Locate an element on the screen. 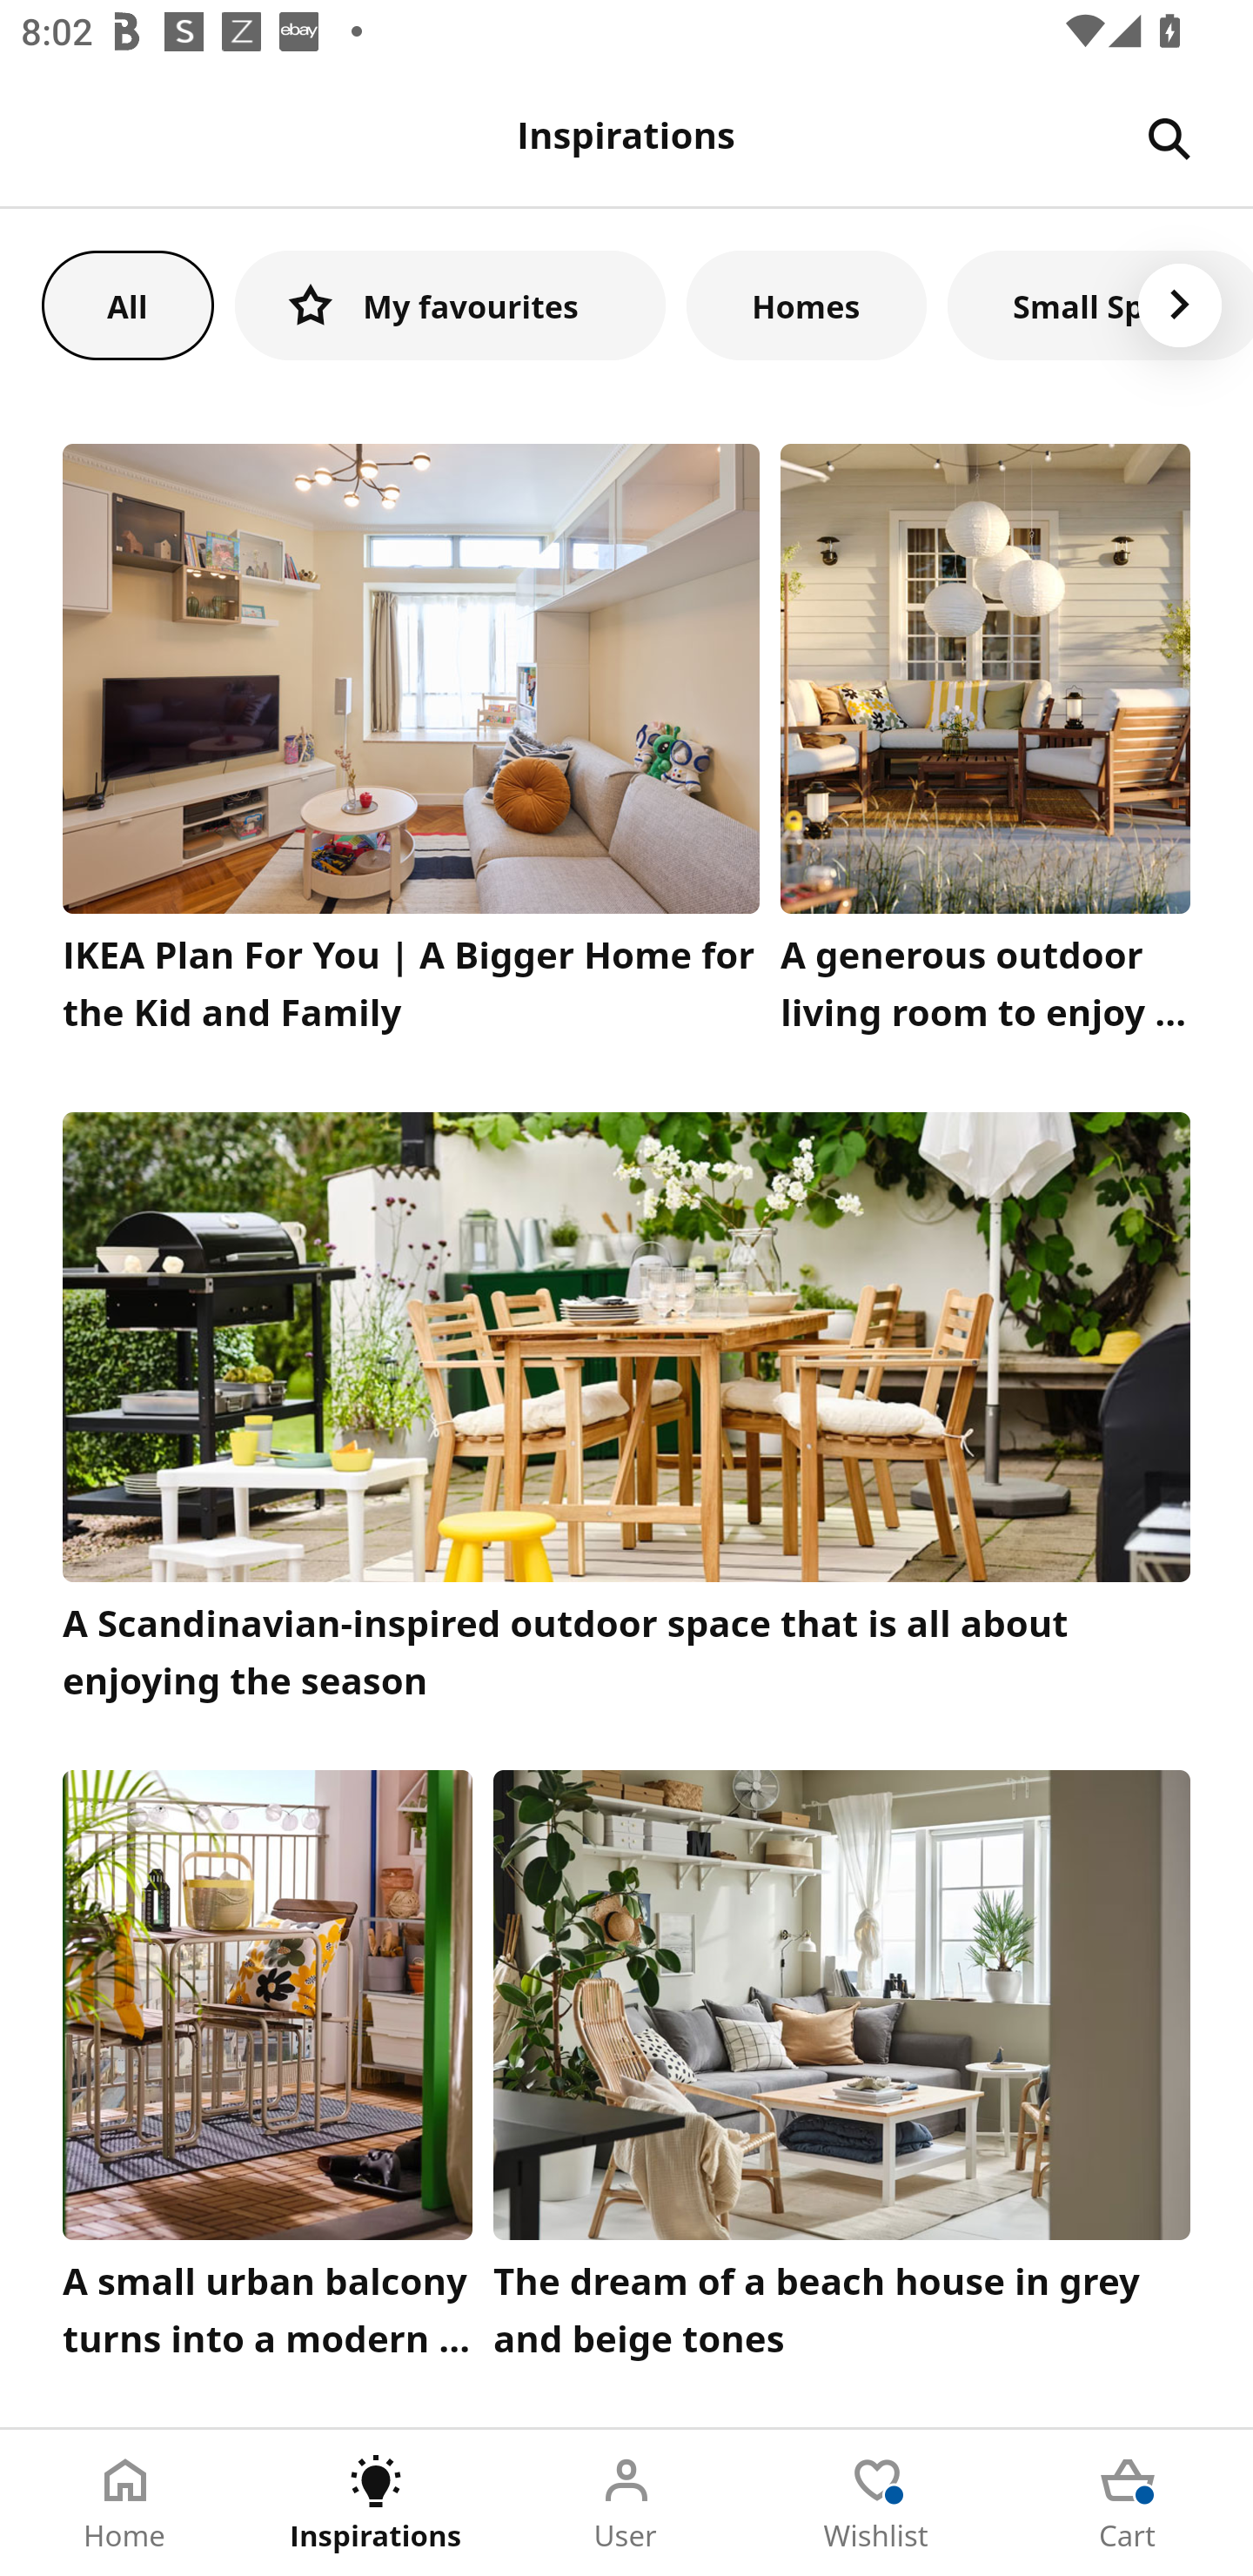 The image size is (1253, 2576). Home
Tab 1 of 5 is located at coordinates (125, 2503).